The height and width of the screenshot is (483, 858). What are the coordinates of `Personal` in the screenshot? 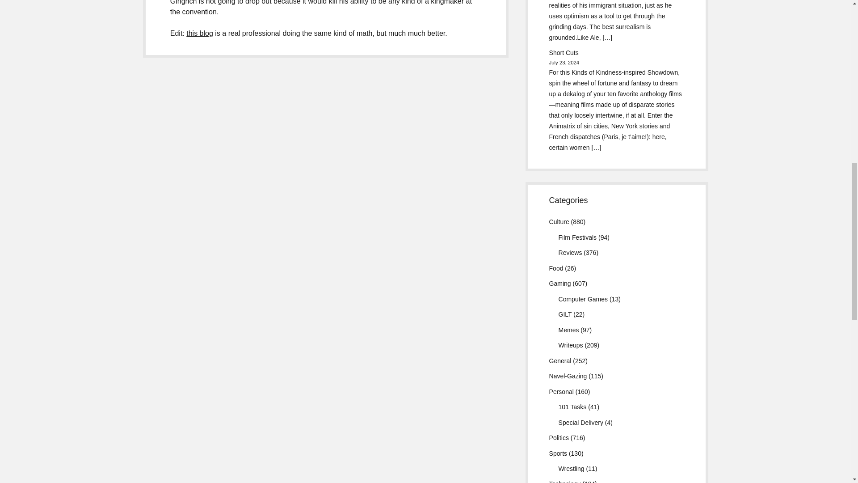 It's located at (561, 392).